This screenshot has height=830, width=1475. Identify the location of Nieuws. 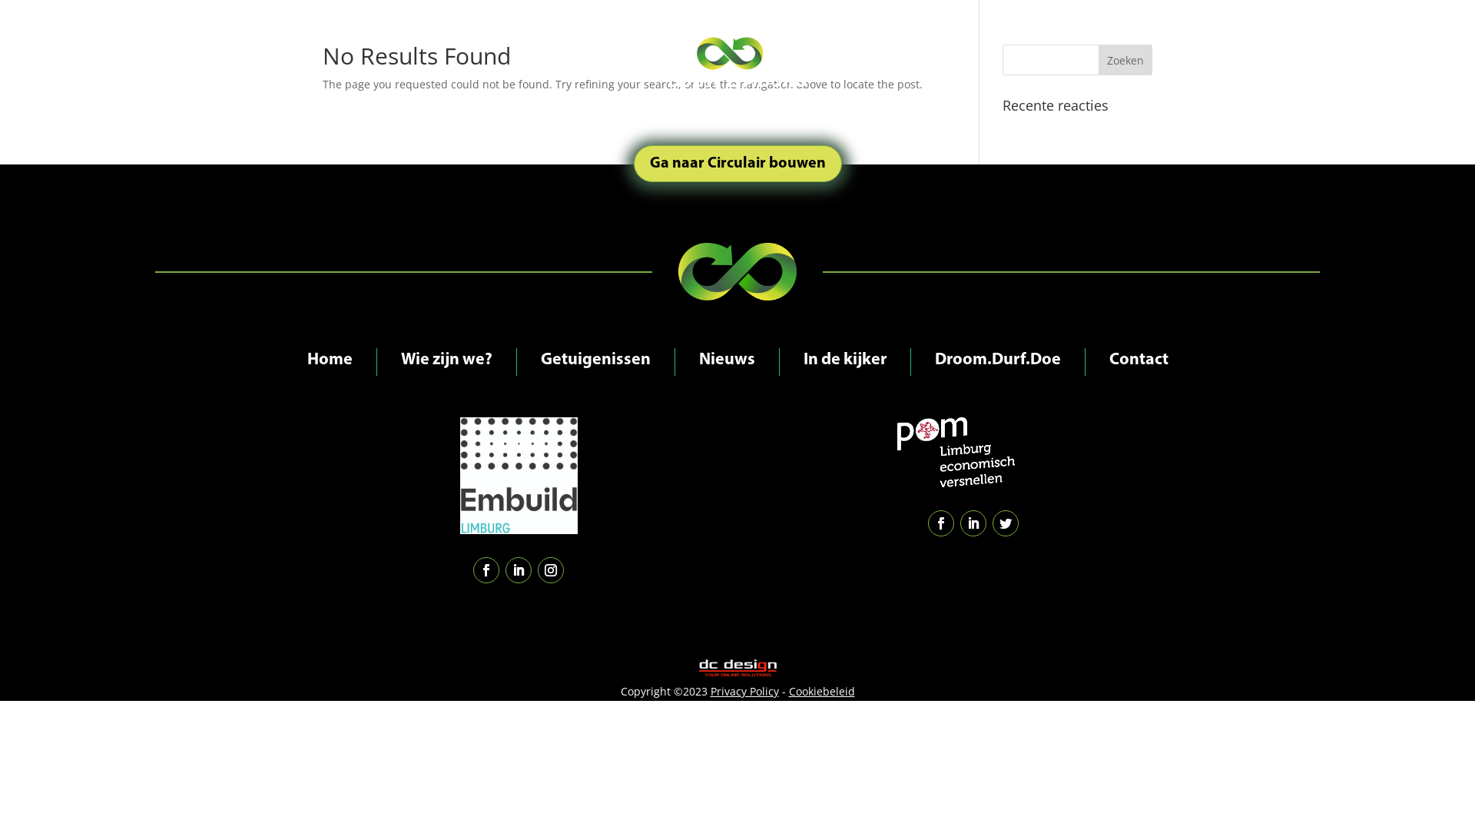
(727, 362).